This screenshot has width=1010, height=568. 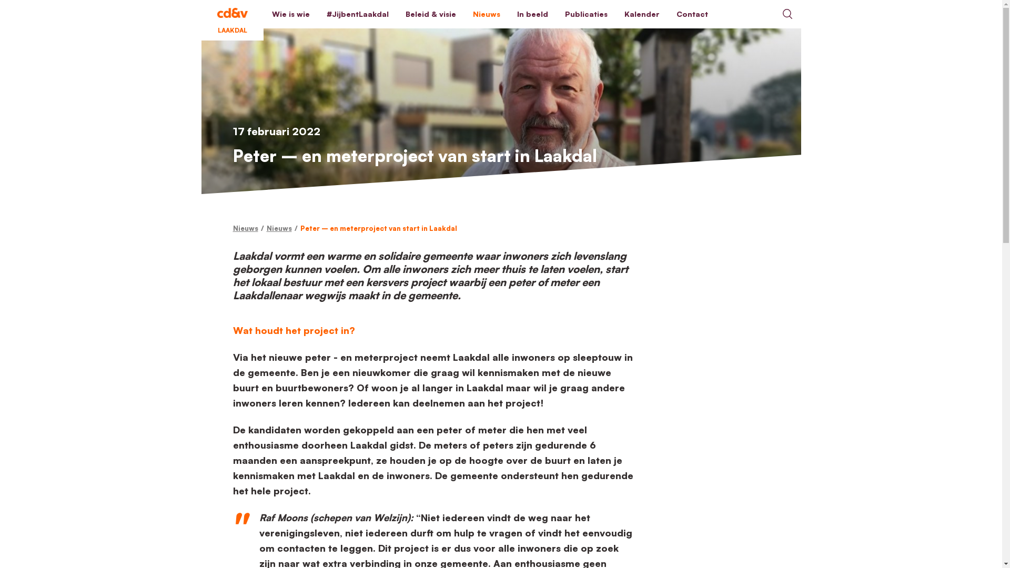 I want to click on Wie is wie, so click(x=290, y=14).